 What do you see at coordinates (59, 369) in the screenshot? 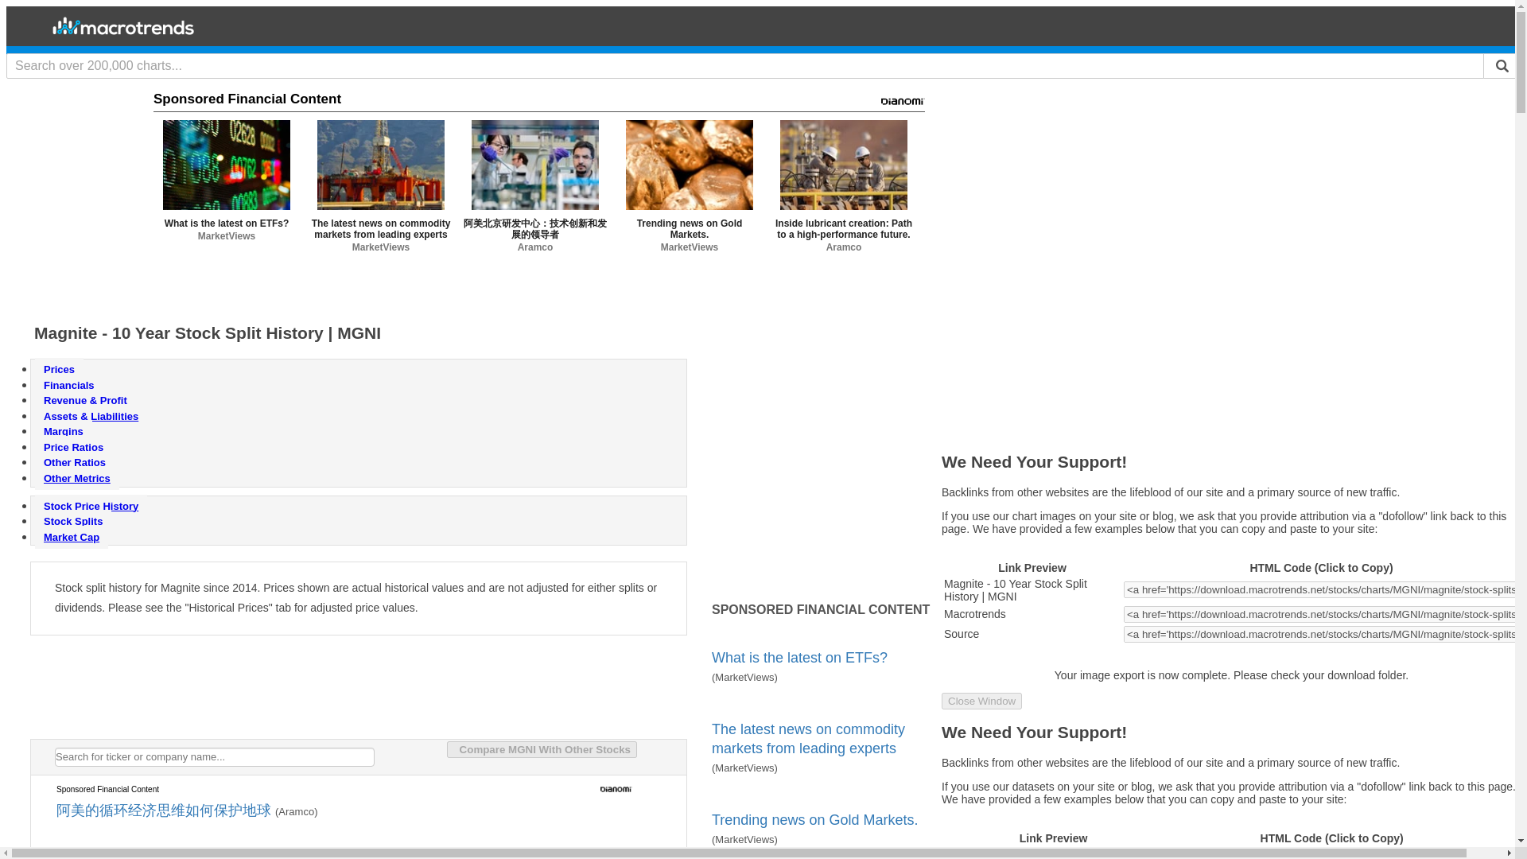
I see `Prices` at bounding box center [59, 369].